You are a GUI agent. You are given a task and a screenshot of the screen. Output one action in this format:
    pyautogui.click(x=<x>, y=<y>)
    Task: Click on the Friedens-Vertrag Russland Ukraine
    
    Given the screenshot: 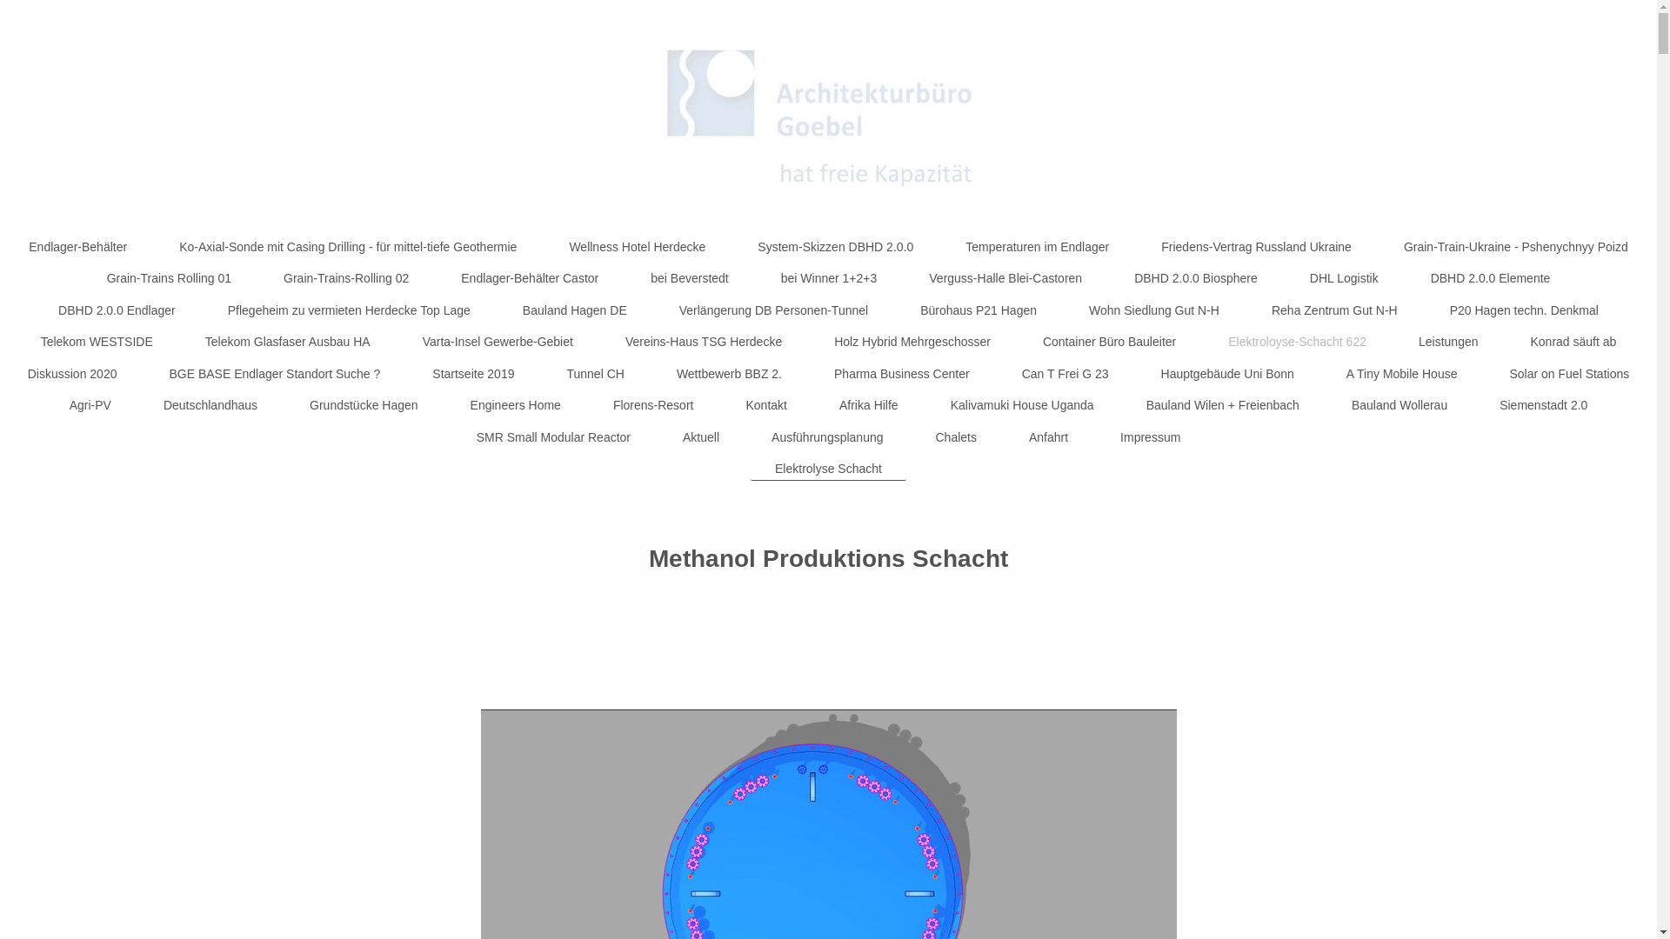 What is the action you would take?
    pyautogui.click(x=1256, y=247)
    